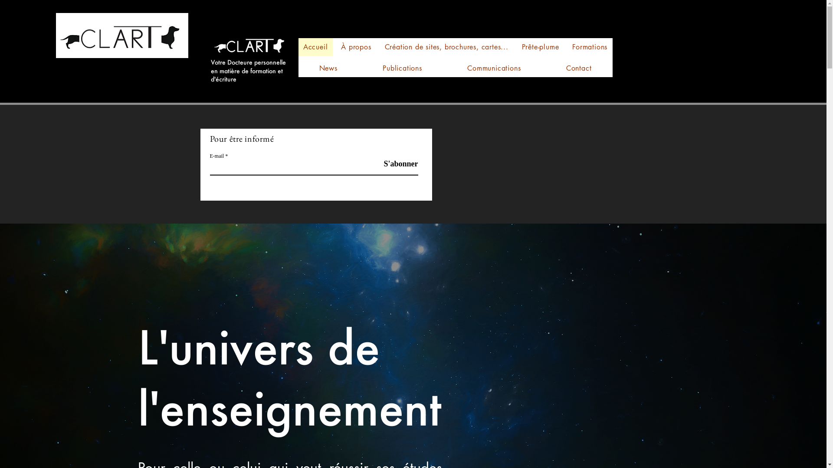 Image resolution: width=833 pixels, height=468 pixels. Describe the element at coordinates (590, 47) in the screenshot. I see `Formations` at that location.